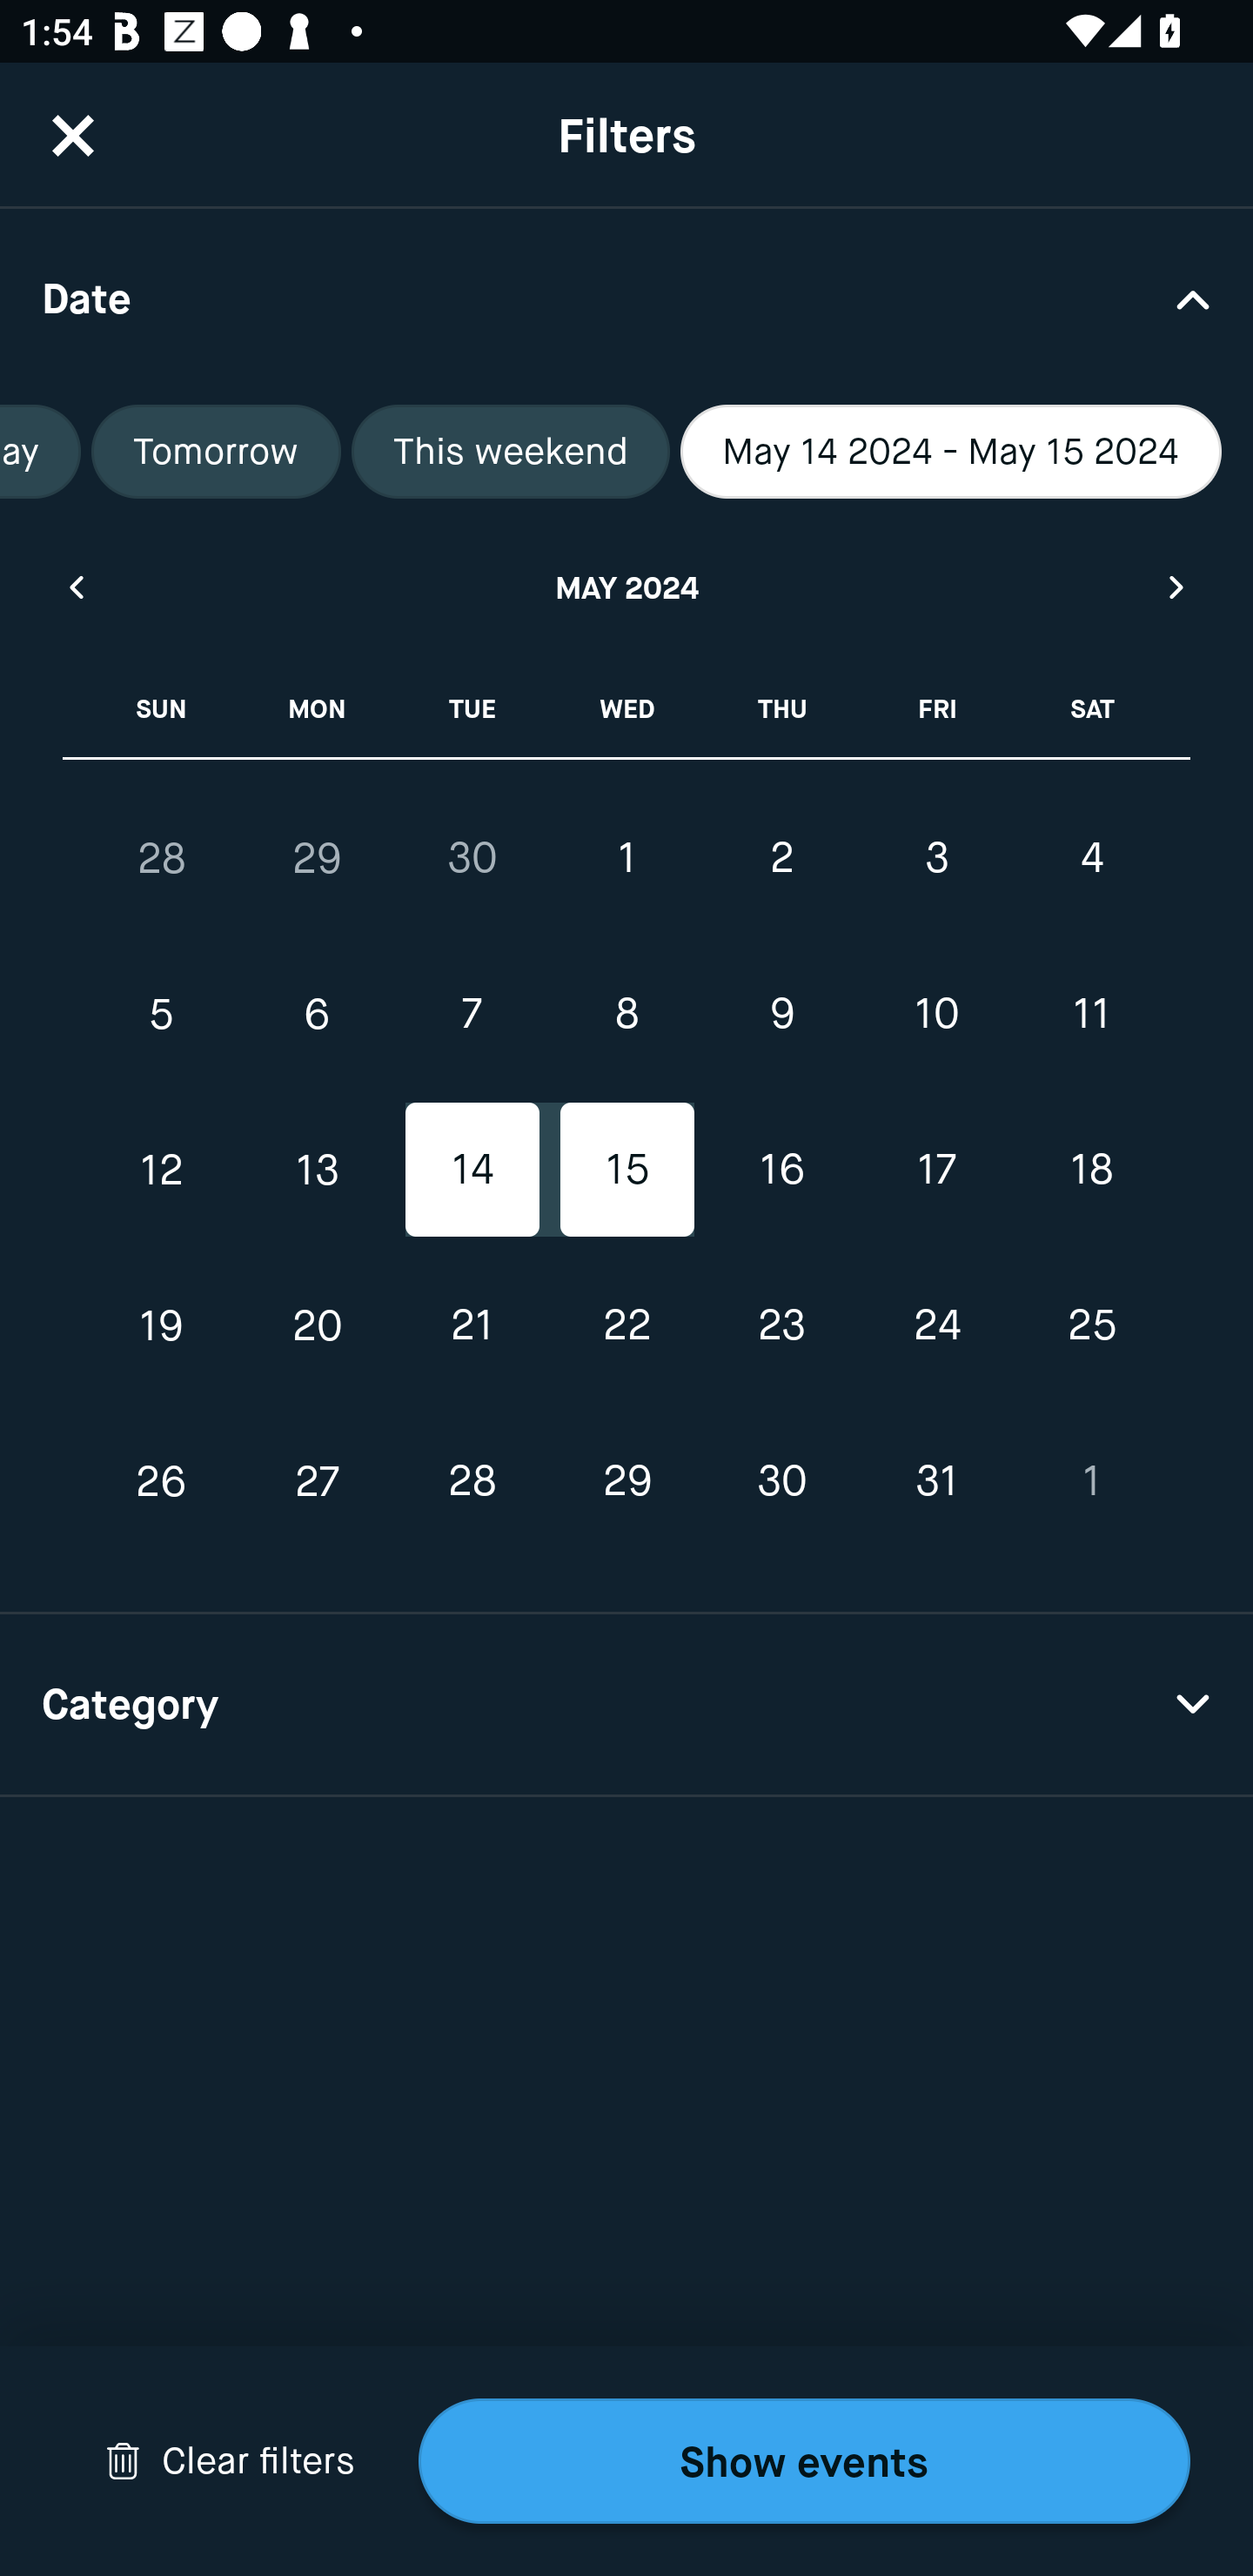 The image size is (1253, 2576). Describe the element at coordinates (230, 2461) in the screenshot. I see `Drop Down Arrow Clear filters` at that location.